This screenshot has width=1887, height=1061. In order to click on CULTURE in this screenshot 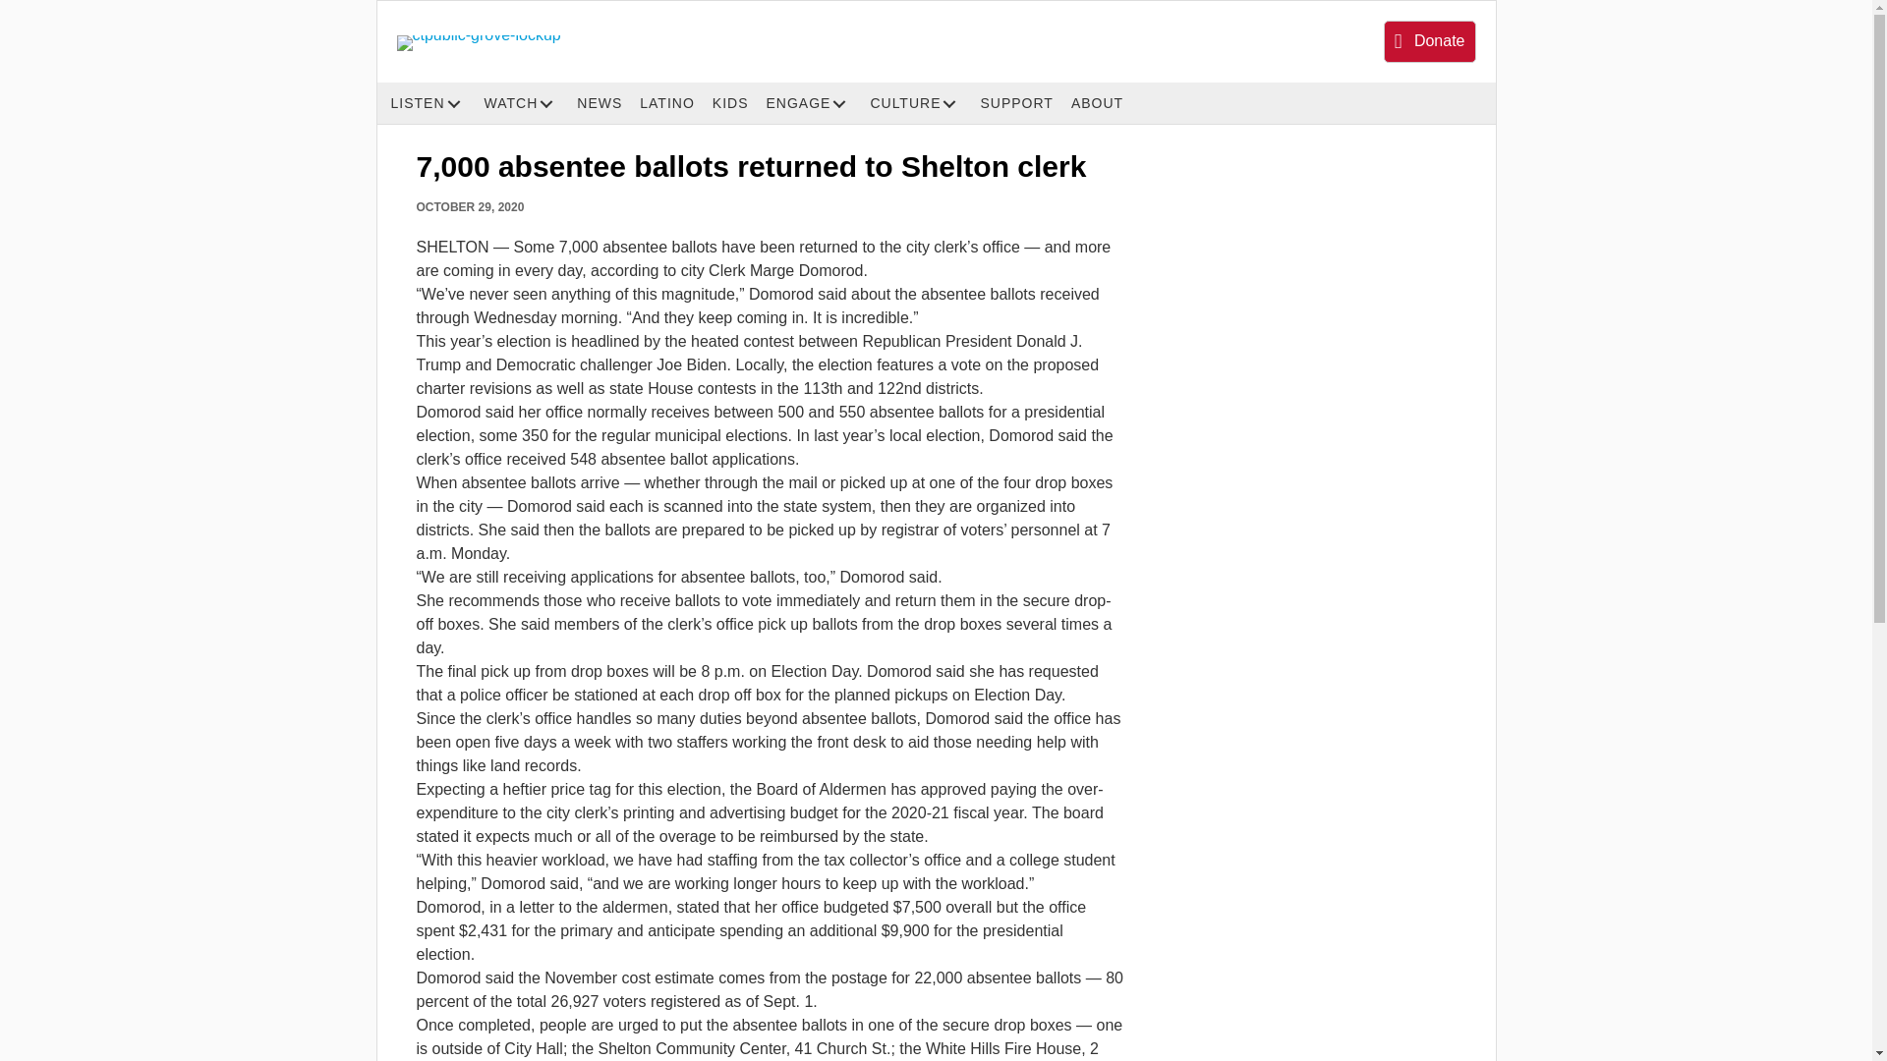, I will do `click(920, 103)`.